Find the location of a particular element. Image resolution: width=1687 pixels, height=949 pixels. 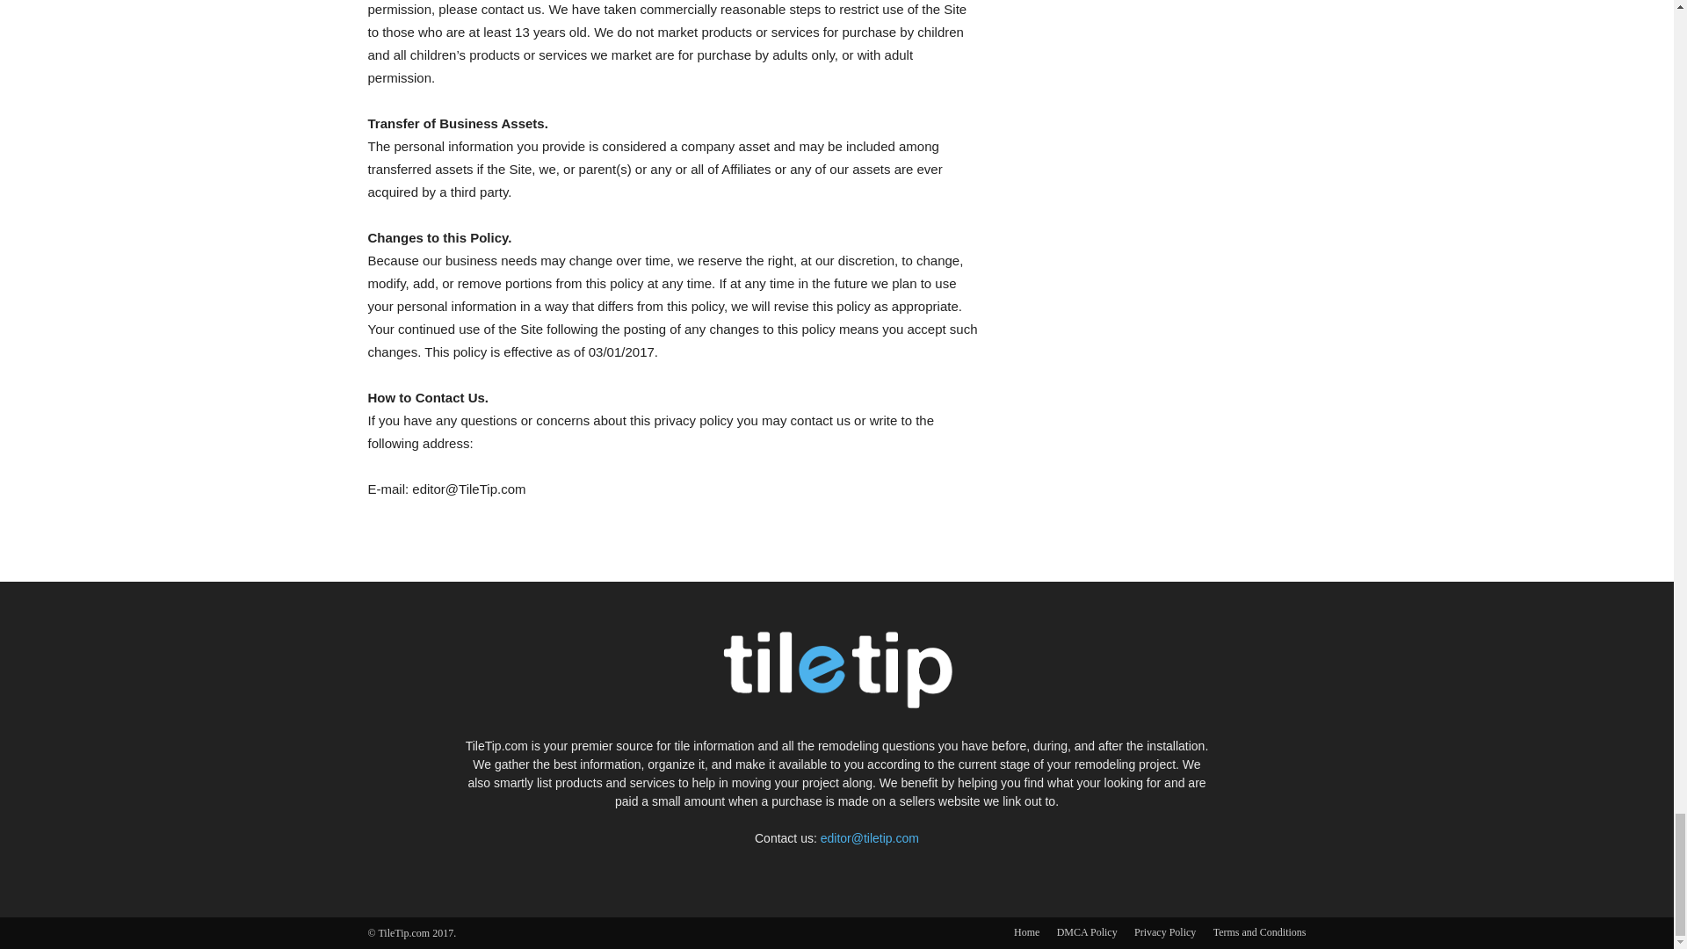

Privacy Policy is located at coordinates (1165, 931).